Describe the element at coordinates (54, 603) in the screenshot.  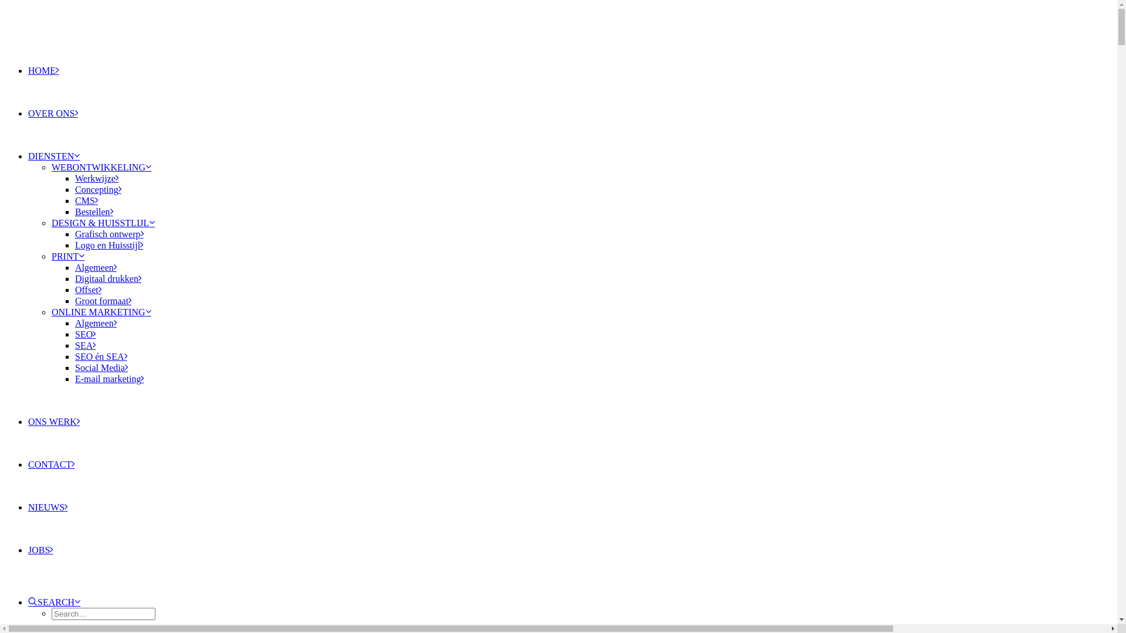
I see `SEARCH` at that location.